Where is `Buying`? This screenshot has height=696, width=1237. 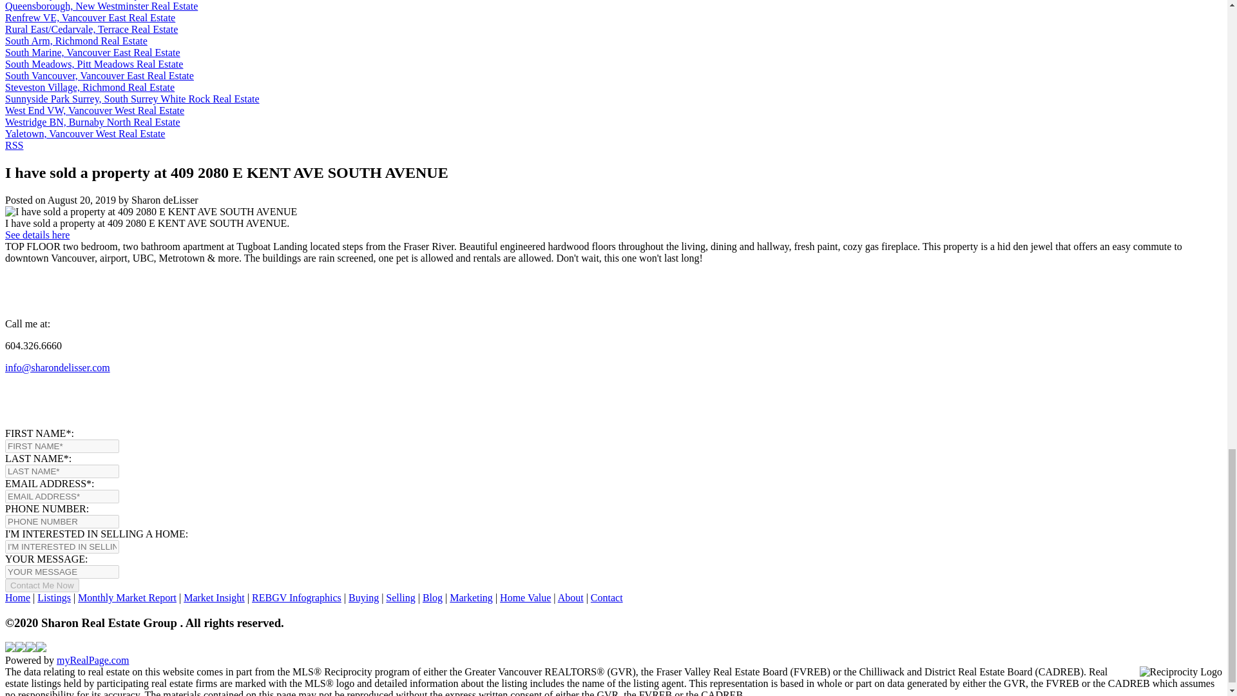 Buying is located at coordinates (363, 598).